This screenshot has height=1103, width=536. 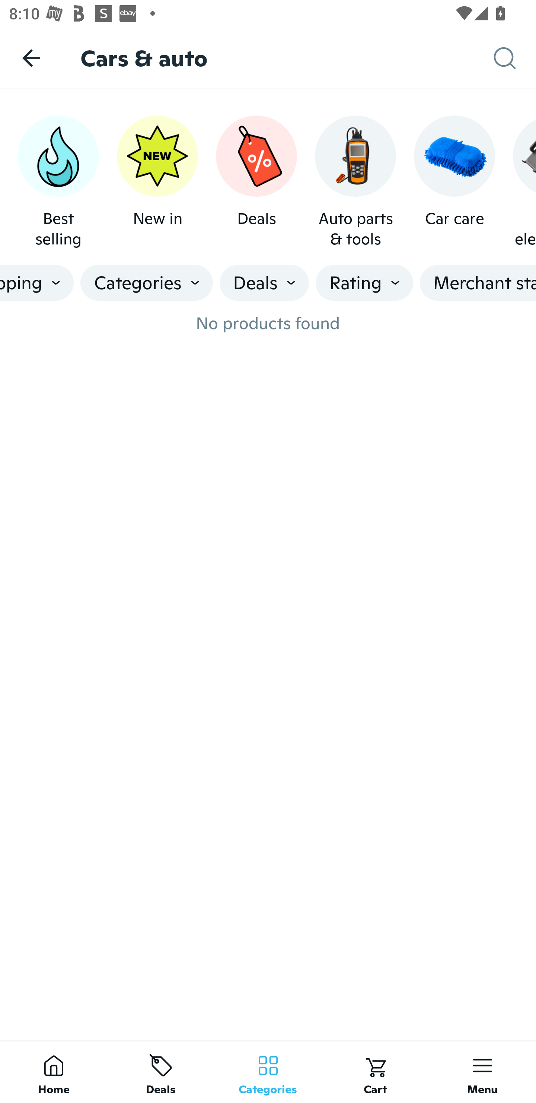 I want to click on Cart, so click(x=375, y=1072).